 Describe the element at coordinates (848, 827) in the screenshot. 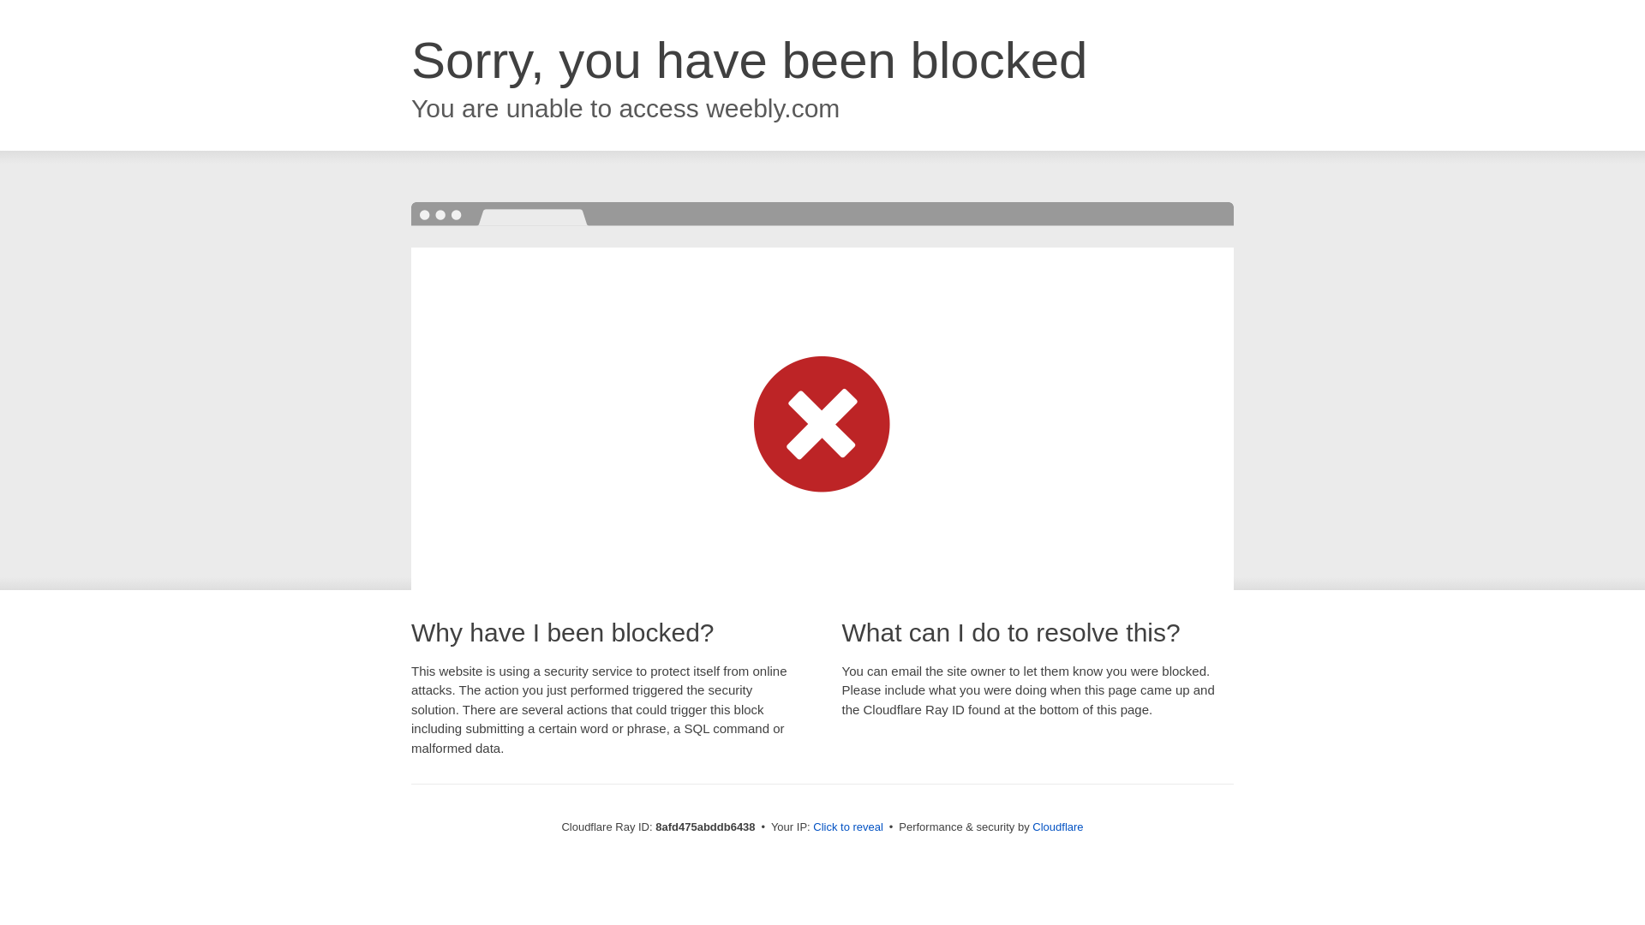

I see `Click to reveal` at that location.